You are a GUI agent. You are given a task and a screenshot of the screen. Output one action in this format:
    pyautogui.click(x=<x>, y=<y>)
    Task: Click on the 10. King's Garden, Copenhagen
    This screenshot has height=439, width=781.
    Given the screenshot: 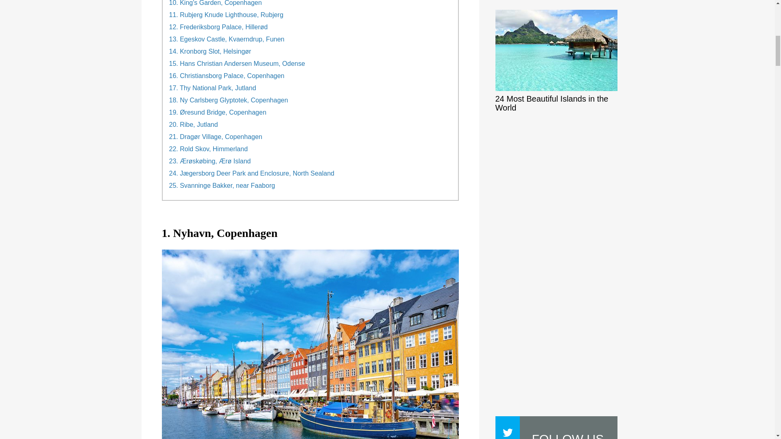 What is the action you would take?
    pyautogui.click(x=216, y=3)
    